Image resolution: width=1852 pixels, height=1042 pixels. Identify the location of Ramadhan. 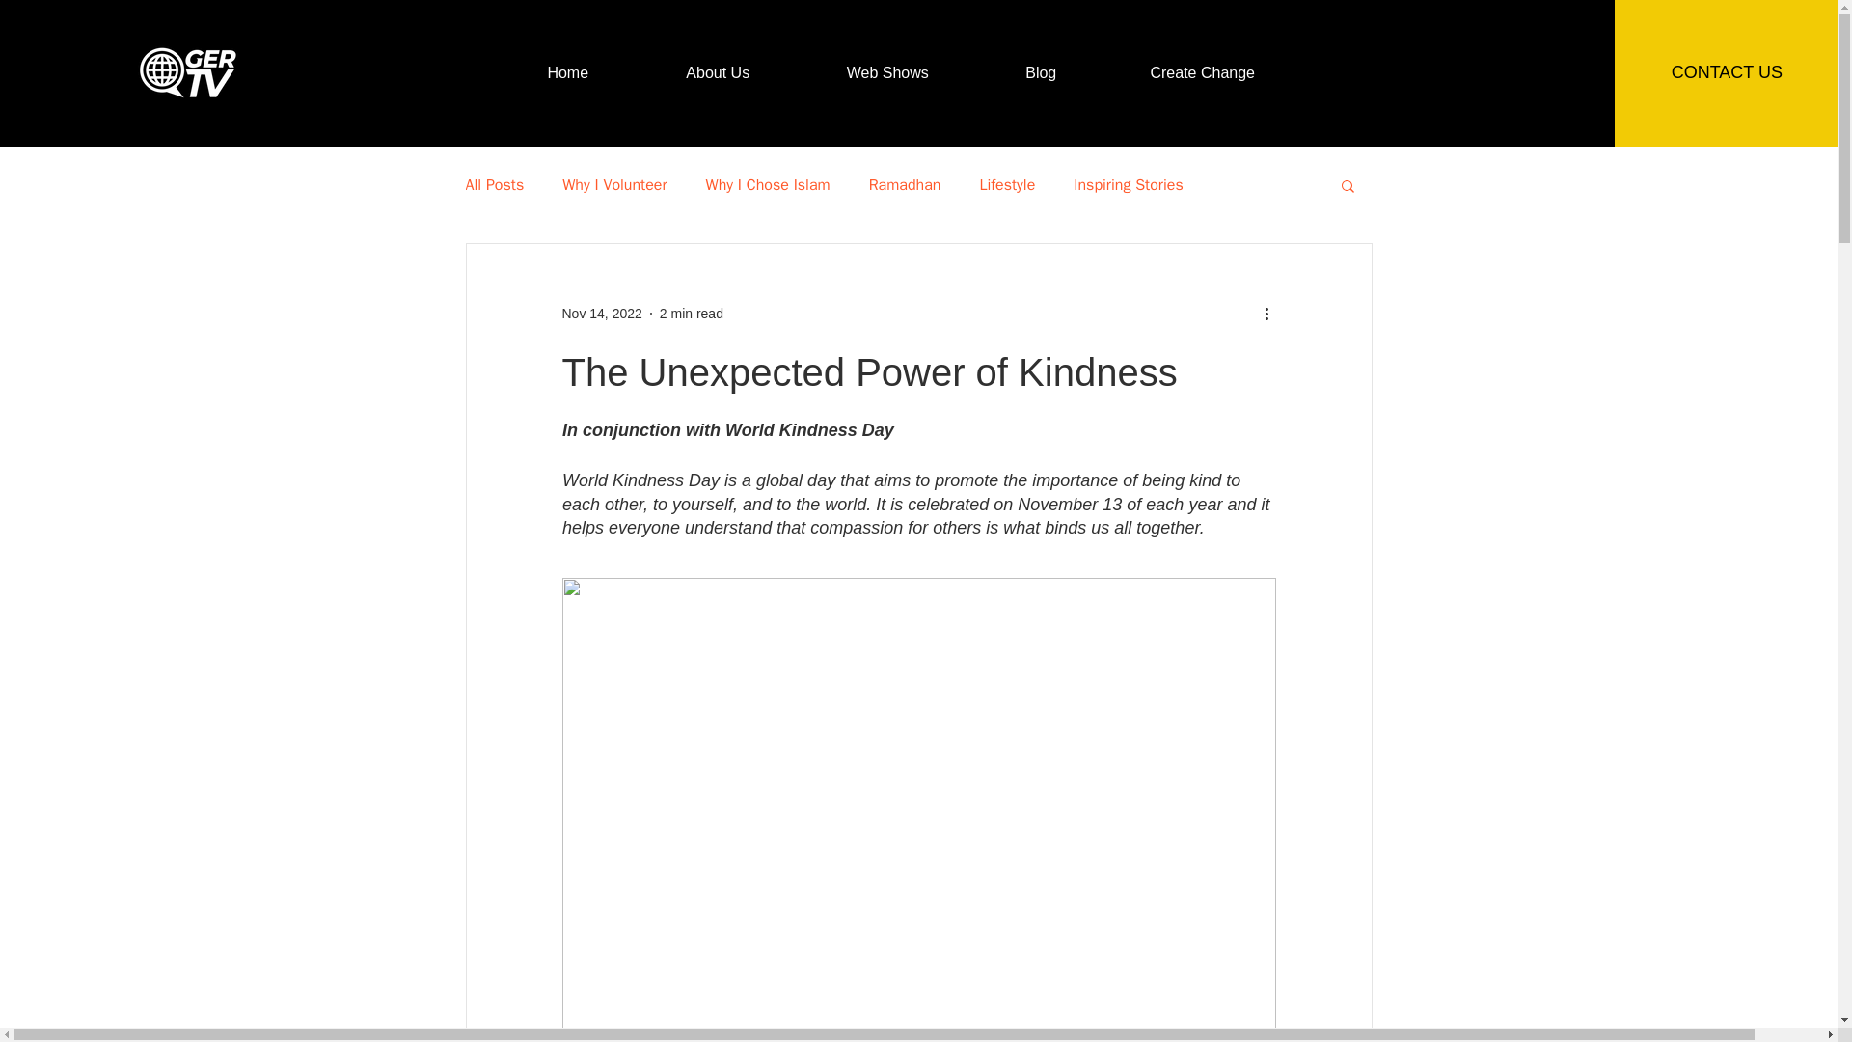
(905, 185).